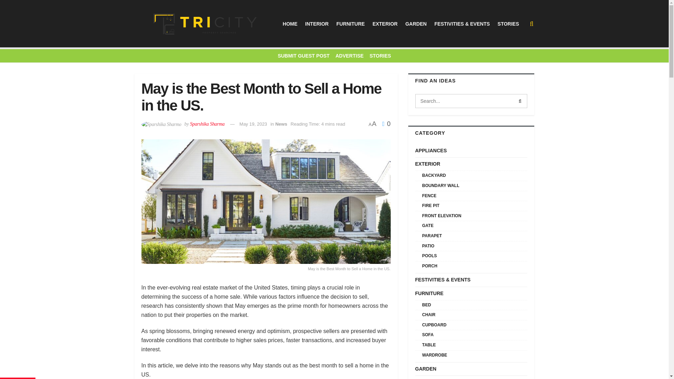 The image size is (674, 379). What do you see at coordinates (350, 56) in the screenshot?
I see `ADVERTISE` at bounding box center [350, 56].